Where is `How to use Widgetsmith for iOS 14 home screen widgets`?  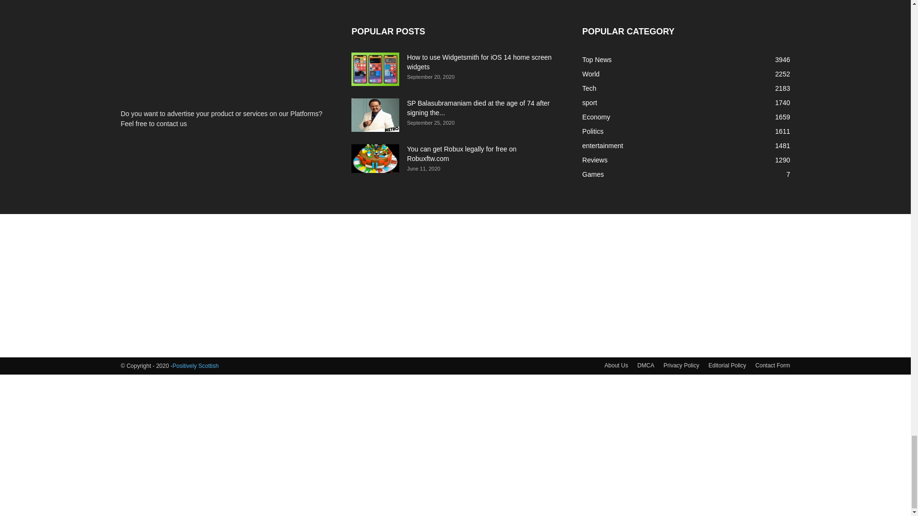
How to use Widgetsmith for iOS 14 home screen widgets is located at coordinates (375, 69).